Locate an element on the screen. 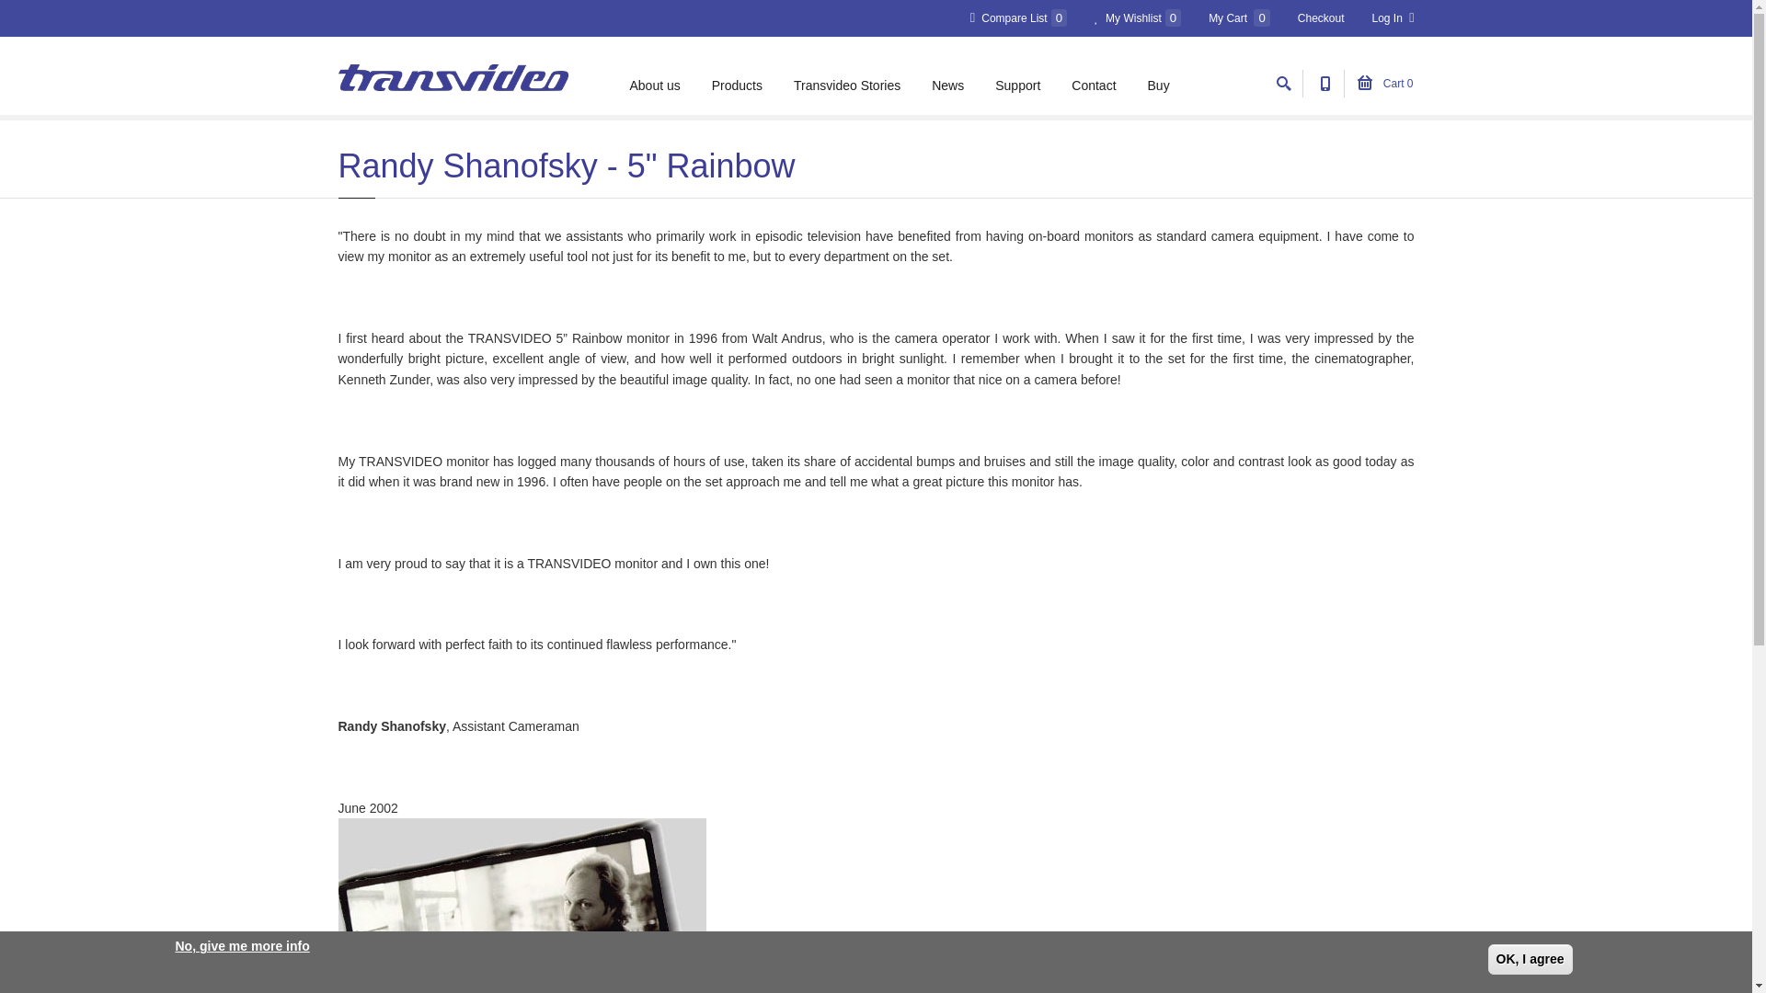  Transvideo Stories is located at coordinates (846, 85).